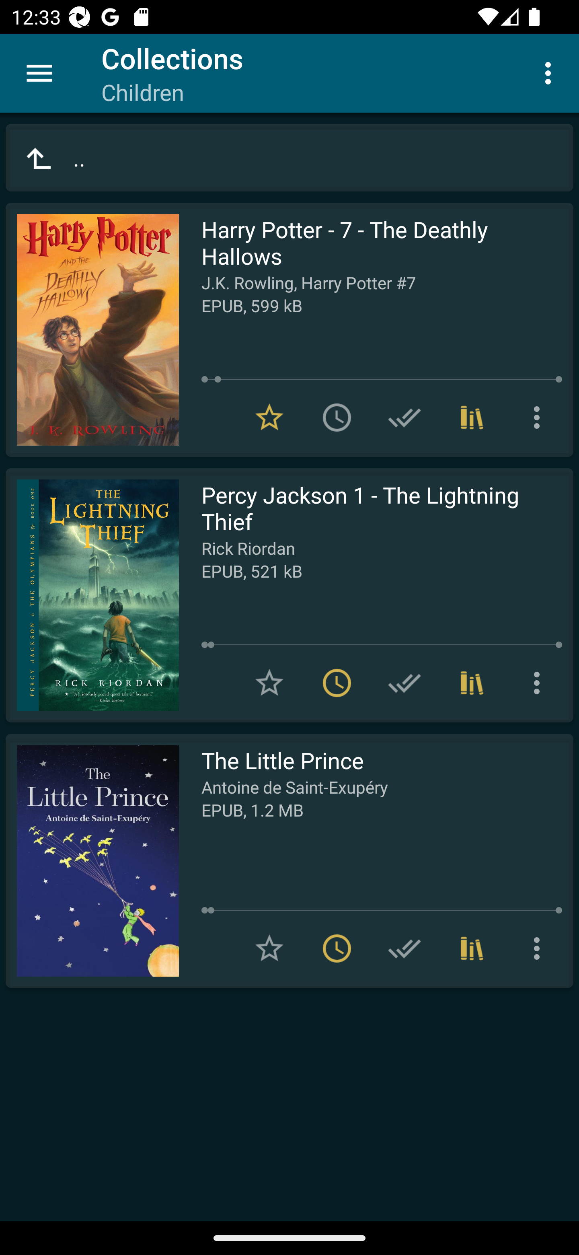  I want to click on Add to Favorites, so click(269, 948).